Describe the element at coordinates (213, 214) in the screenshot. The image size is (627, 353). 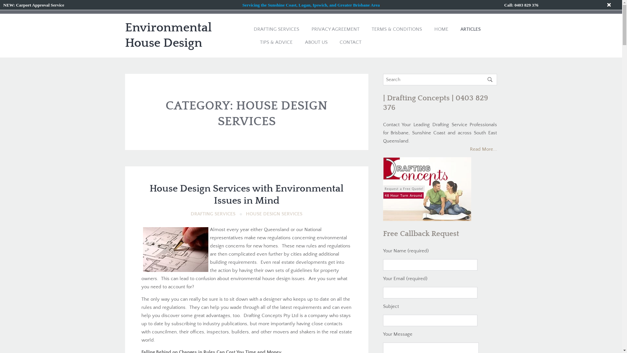
I see `DRAFTING SERVICES` at that location.